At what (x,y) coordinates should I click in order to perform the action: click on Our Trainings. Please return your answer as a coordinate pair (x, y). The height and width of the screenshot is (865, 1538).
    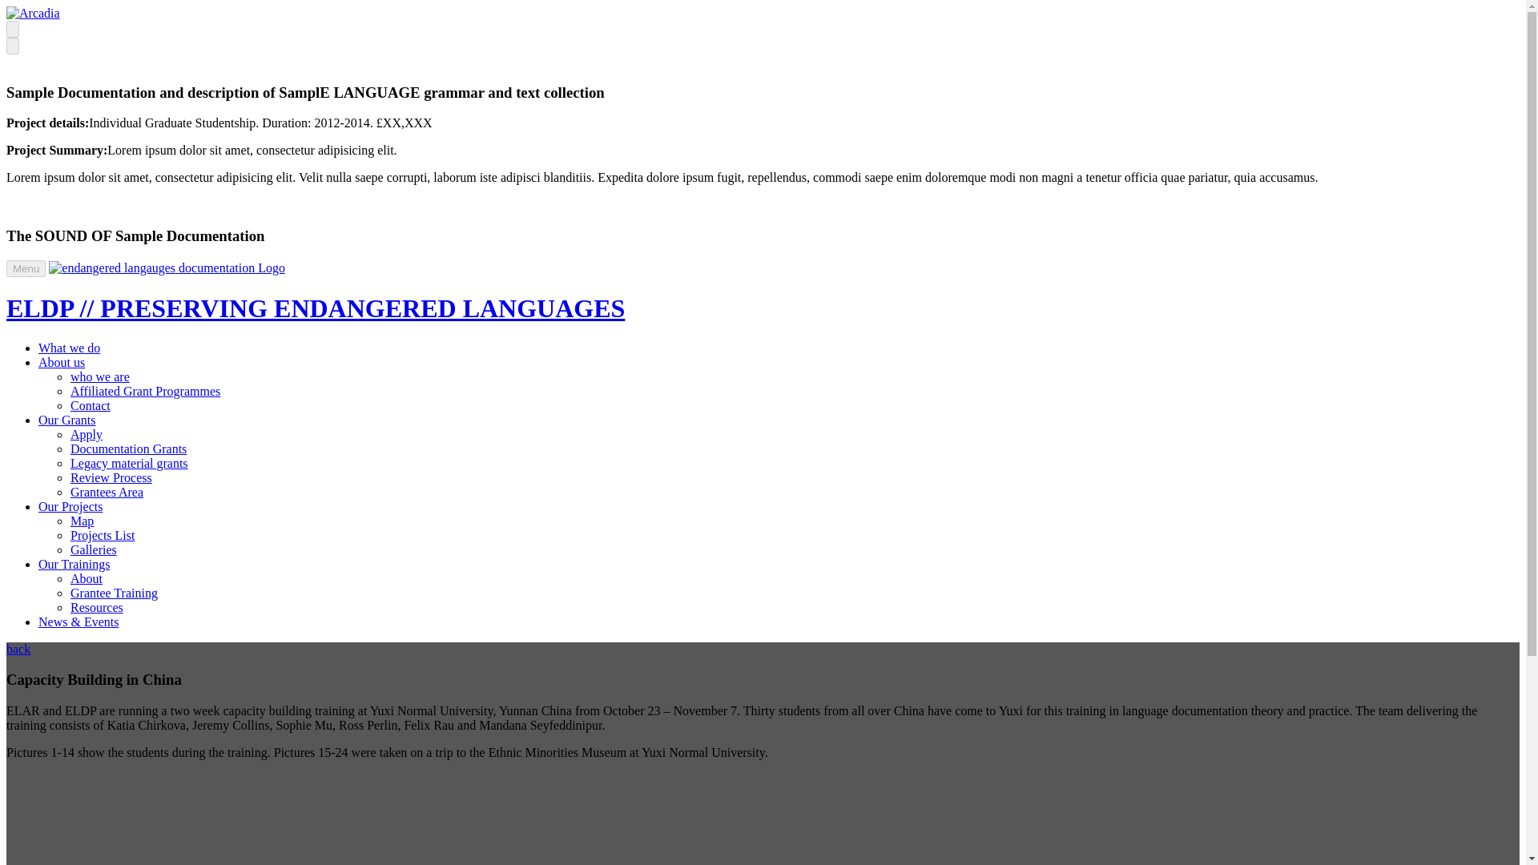
    Looking at the image, I should click on (74, 564).